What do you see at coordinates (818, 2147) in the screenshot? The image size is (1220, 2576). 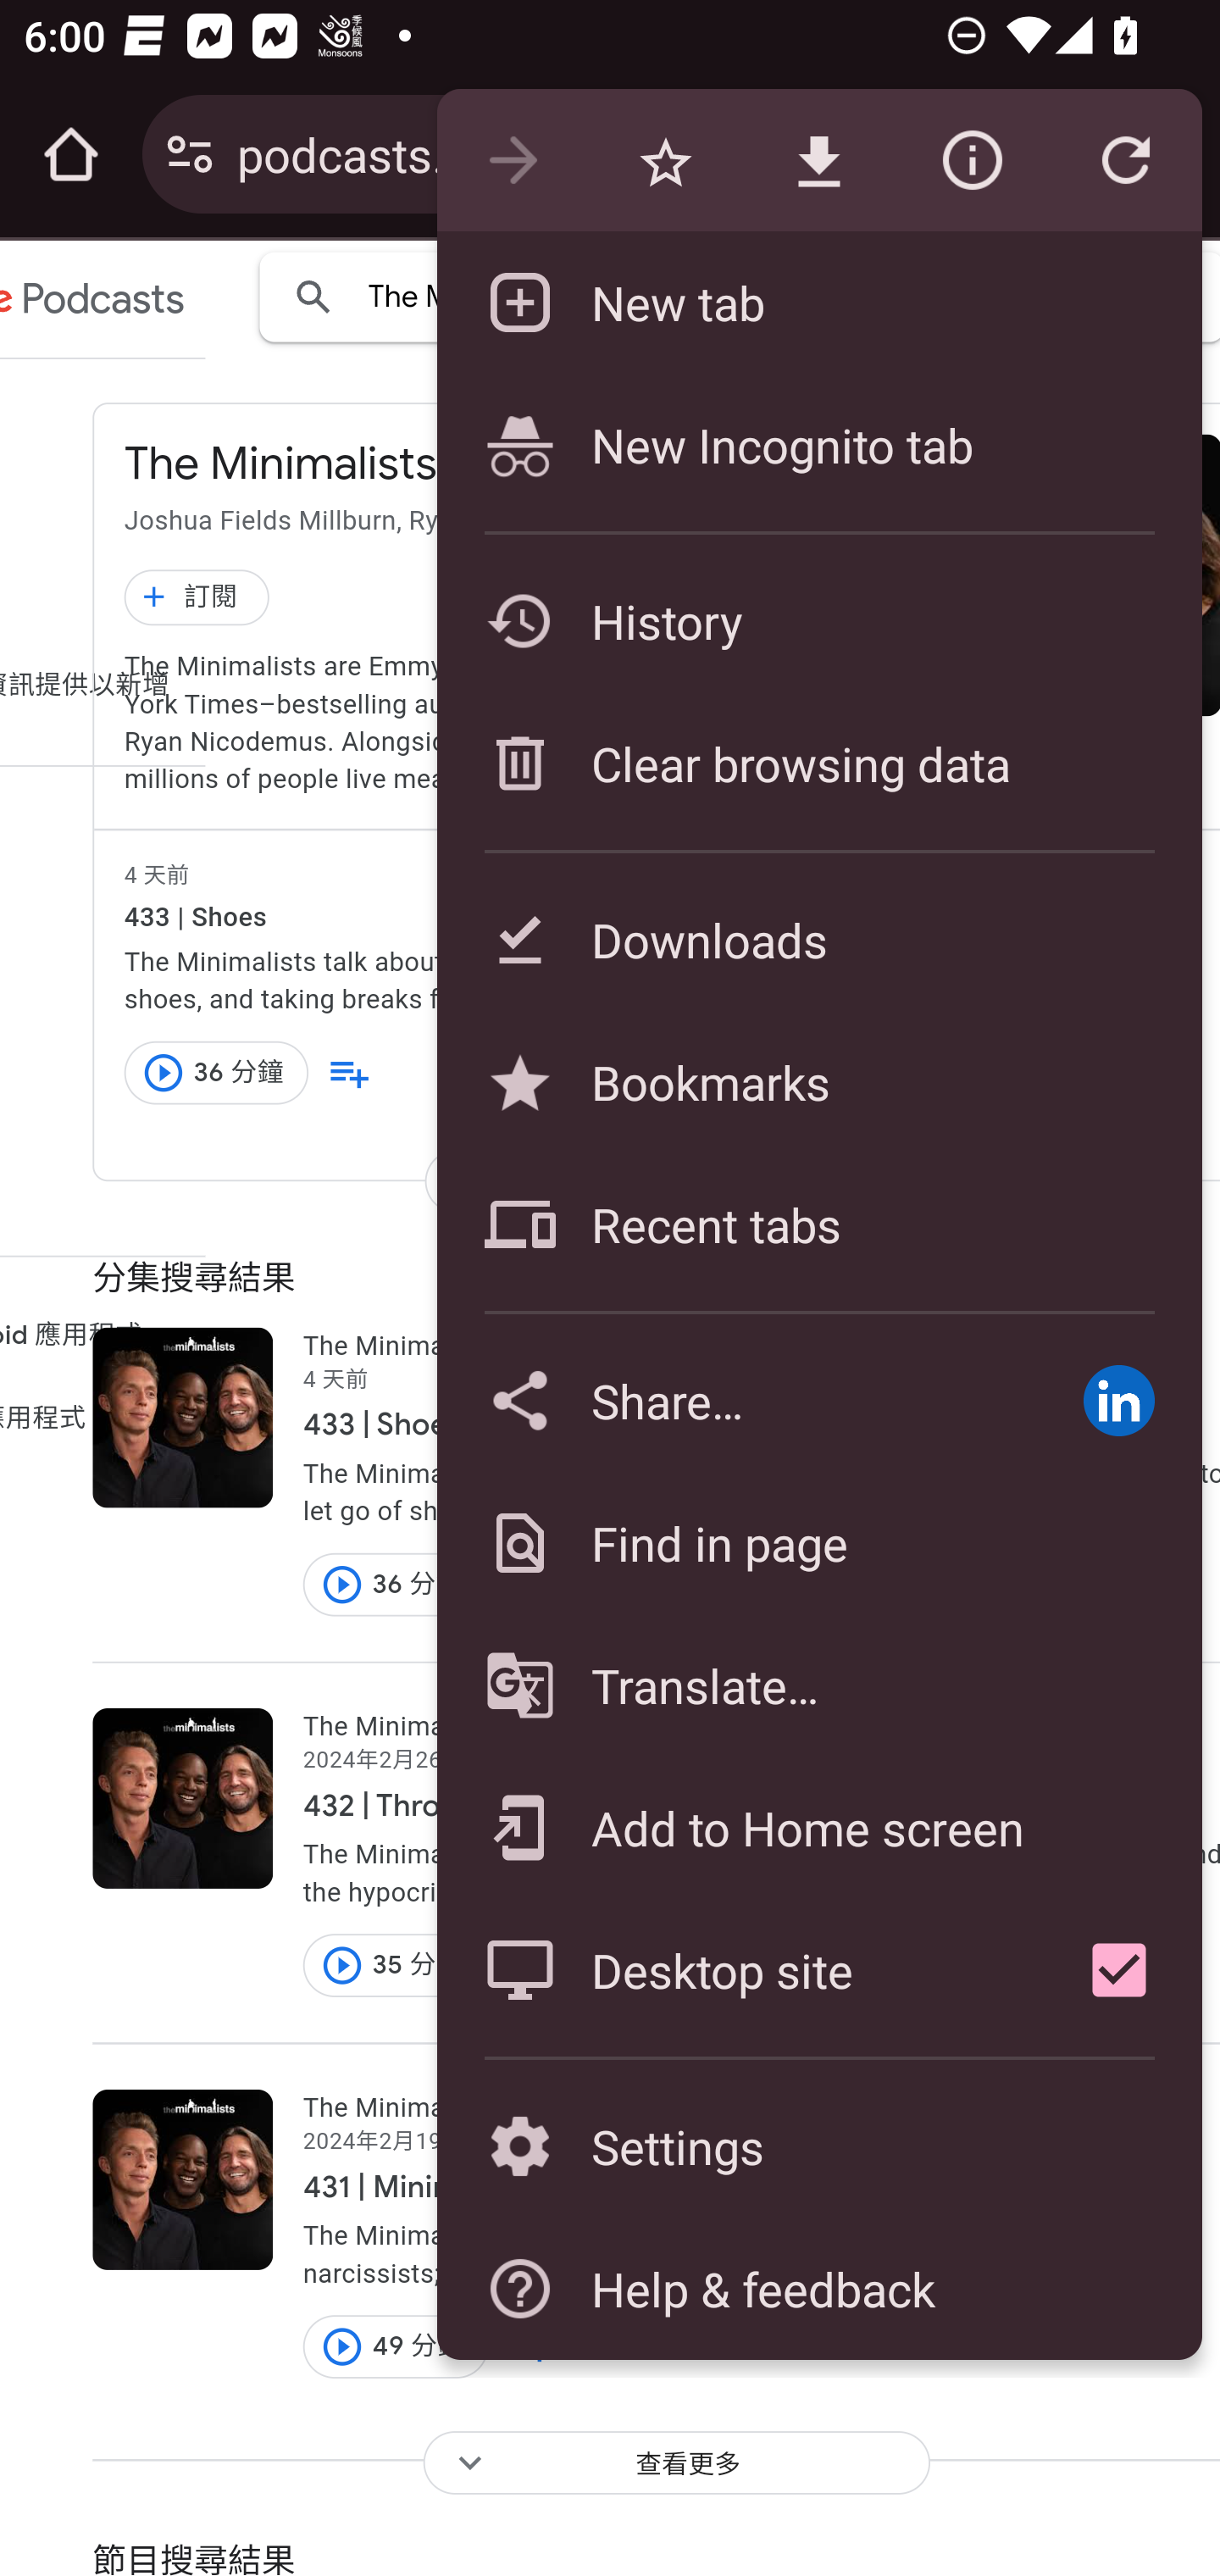 I see `Settings` at bounding box center [818, 2147].